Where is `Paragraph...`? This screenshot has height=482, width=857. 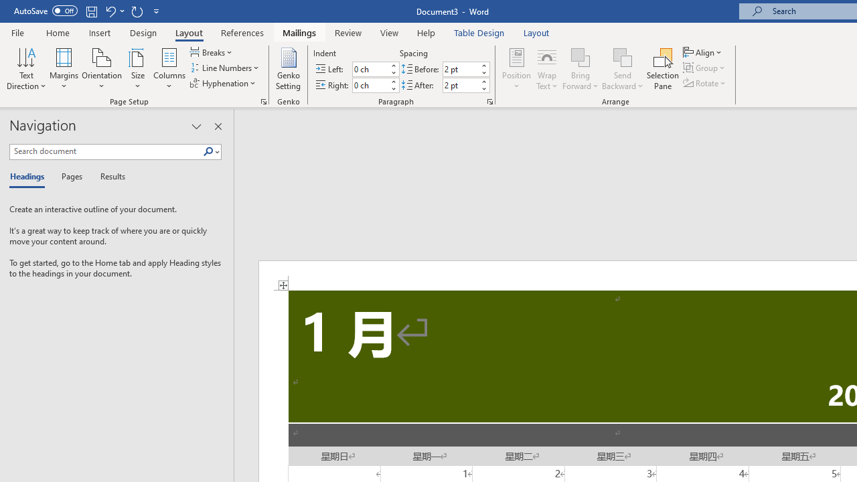 Paragraph... is located at coordinates (490, 102).